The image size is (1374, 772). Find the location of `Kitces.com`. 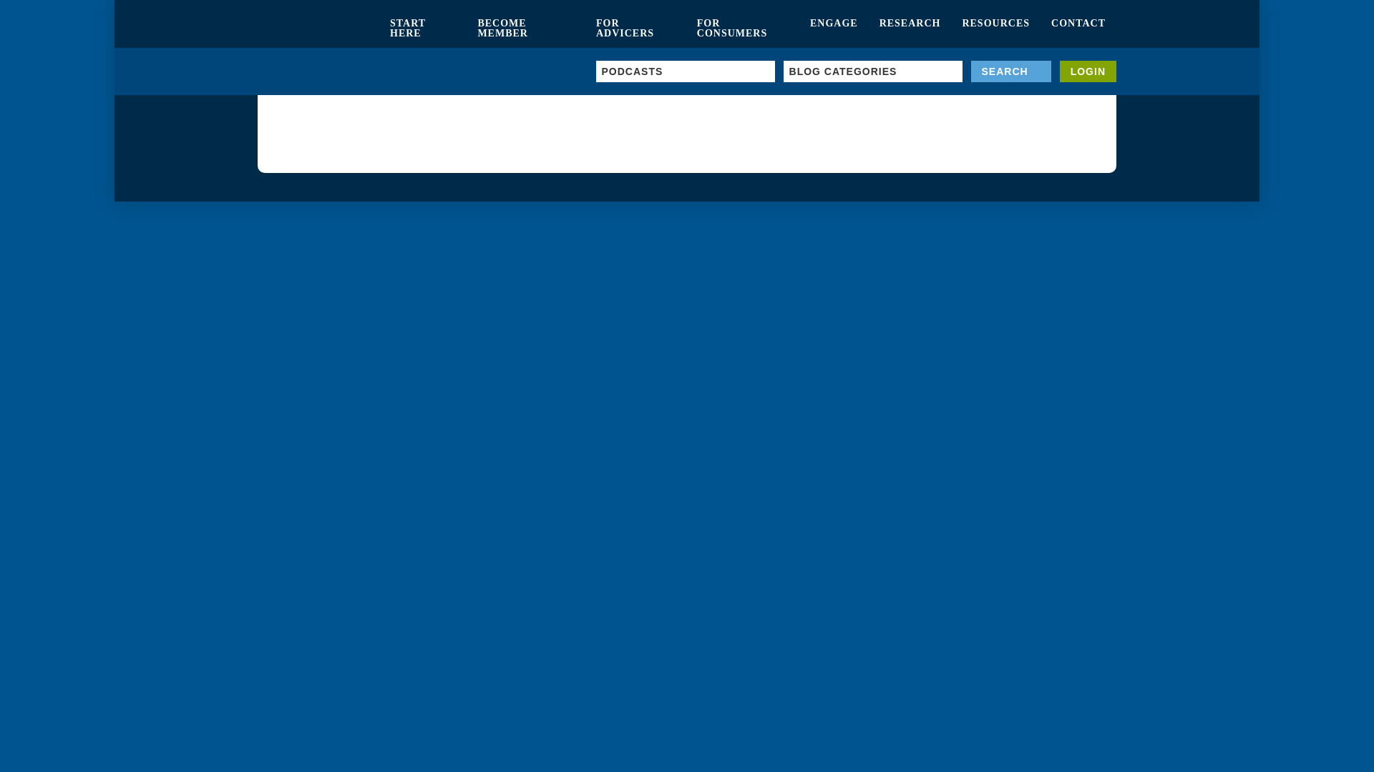

Kitces.com is located at coordinates (318, 29).